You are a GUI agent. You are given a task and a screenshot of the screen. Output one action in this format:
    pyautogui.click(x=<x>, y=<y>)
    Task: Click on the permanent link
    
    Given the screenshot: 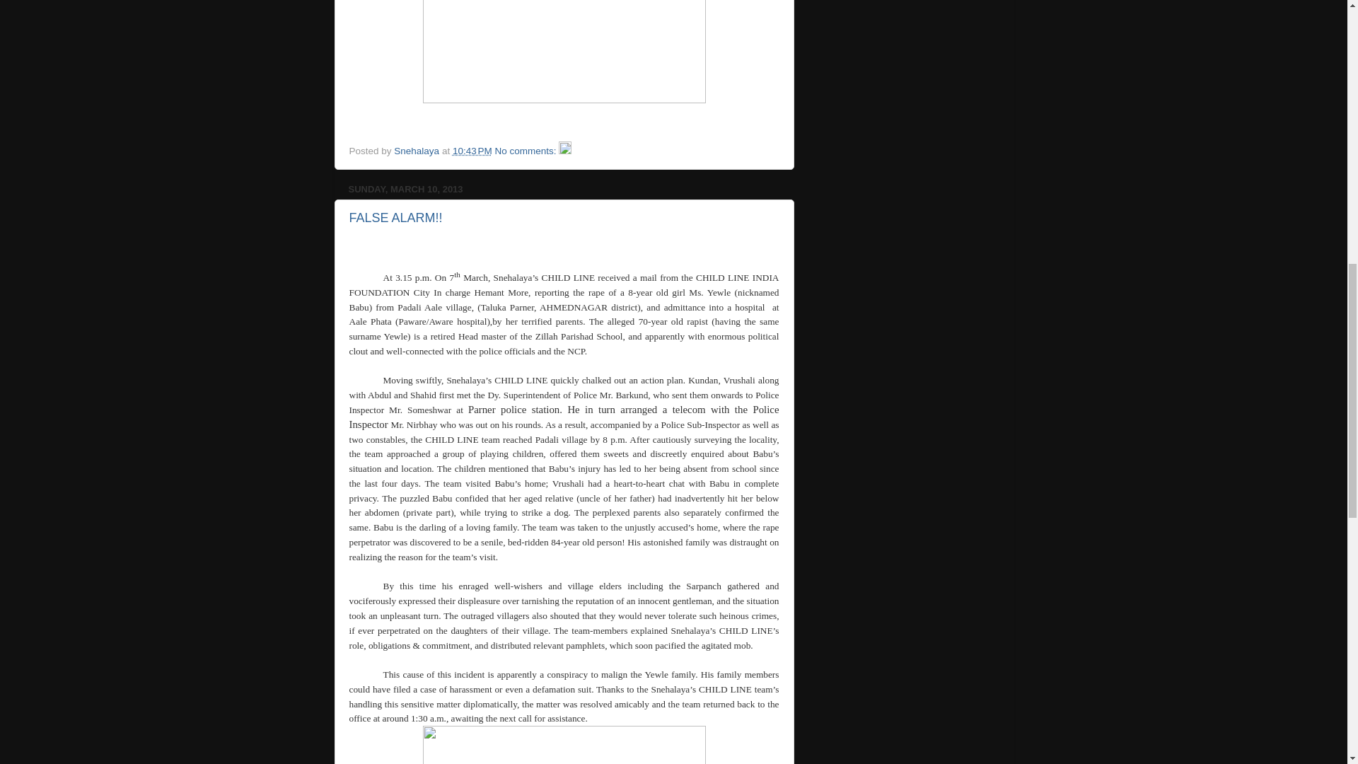 What is the action you would take?
    pyautogui.click(x=472, y=151)
    